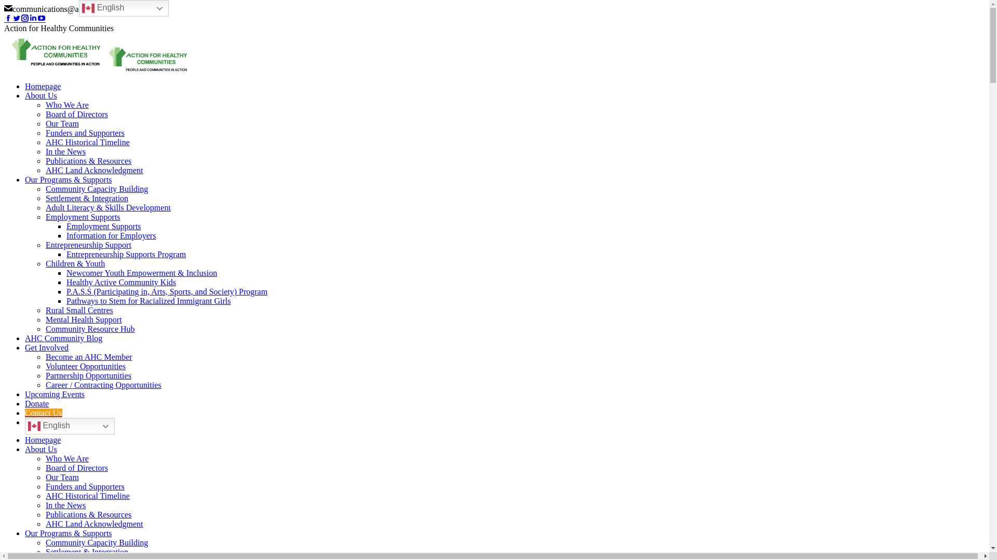 The image size is (997, 560). I want to click on Contact Us, so click(44, 413).